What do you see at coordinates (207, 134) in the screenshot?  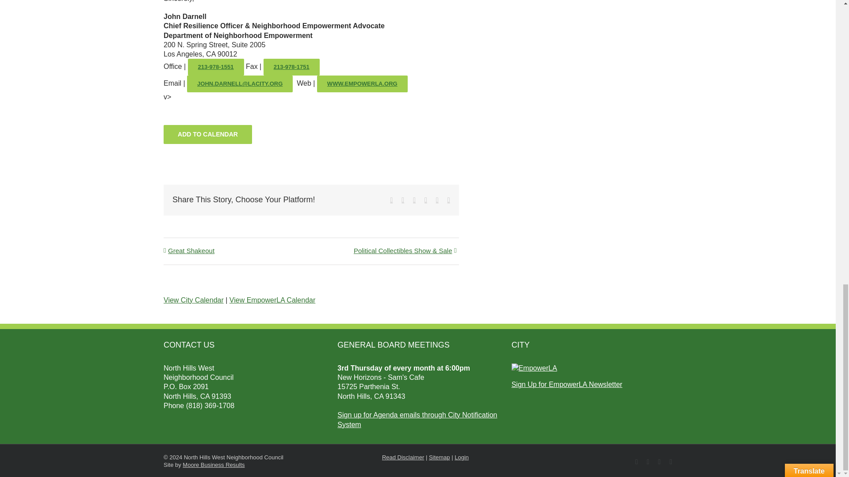 I see `ADD TO CALENDAR` at bounding box center [207, 134].